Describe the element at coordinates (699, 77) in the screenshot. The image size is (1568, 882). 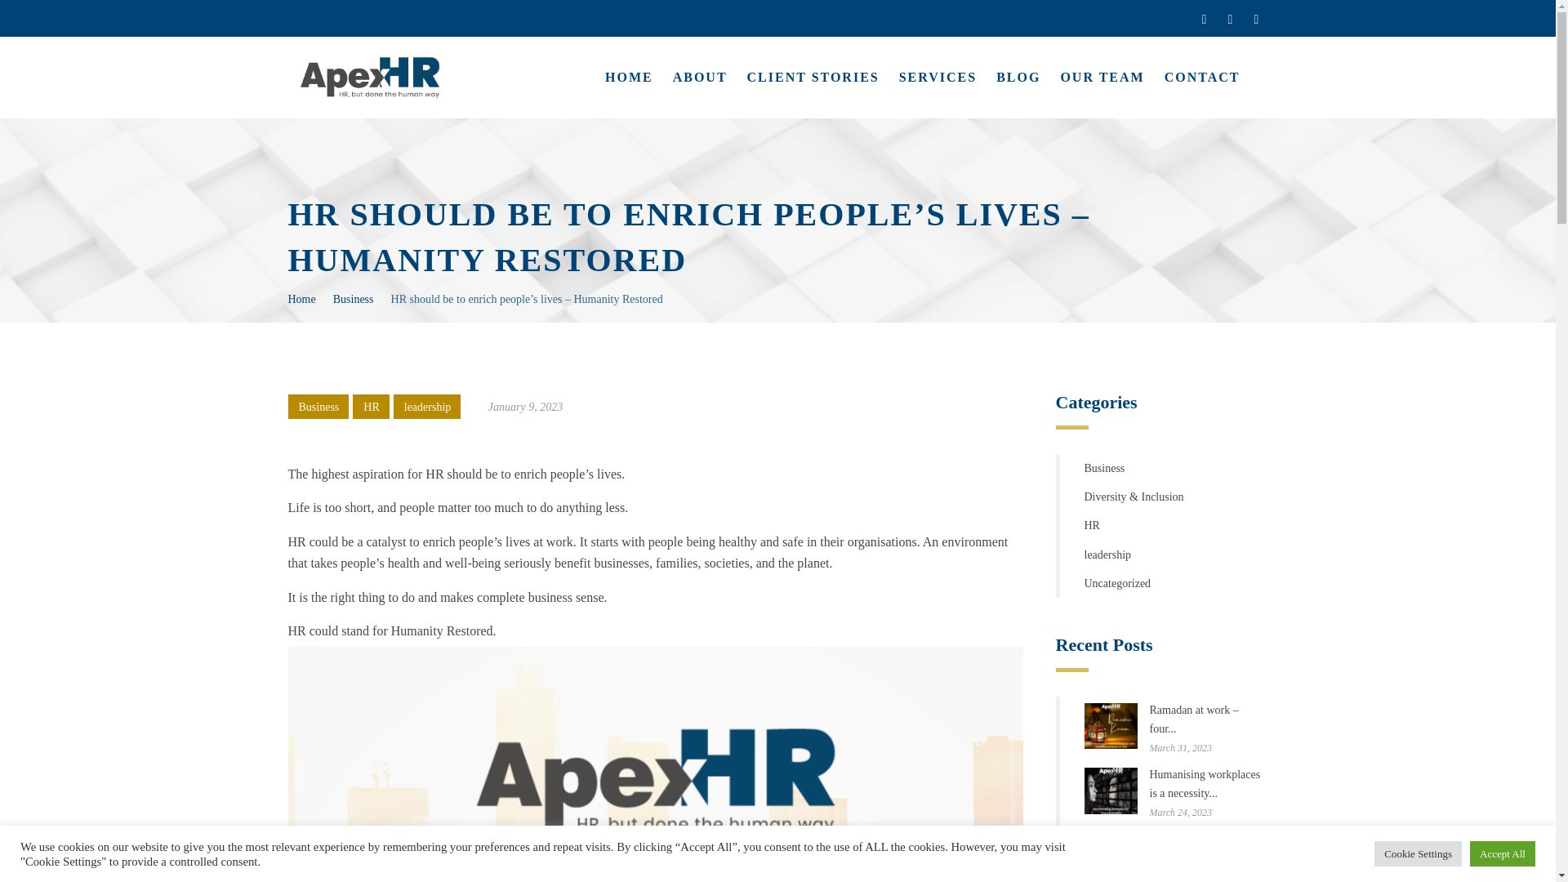
I see `ABOUT` at that location.